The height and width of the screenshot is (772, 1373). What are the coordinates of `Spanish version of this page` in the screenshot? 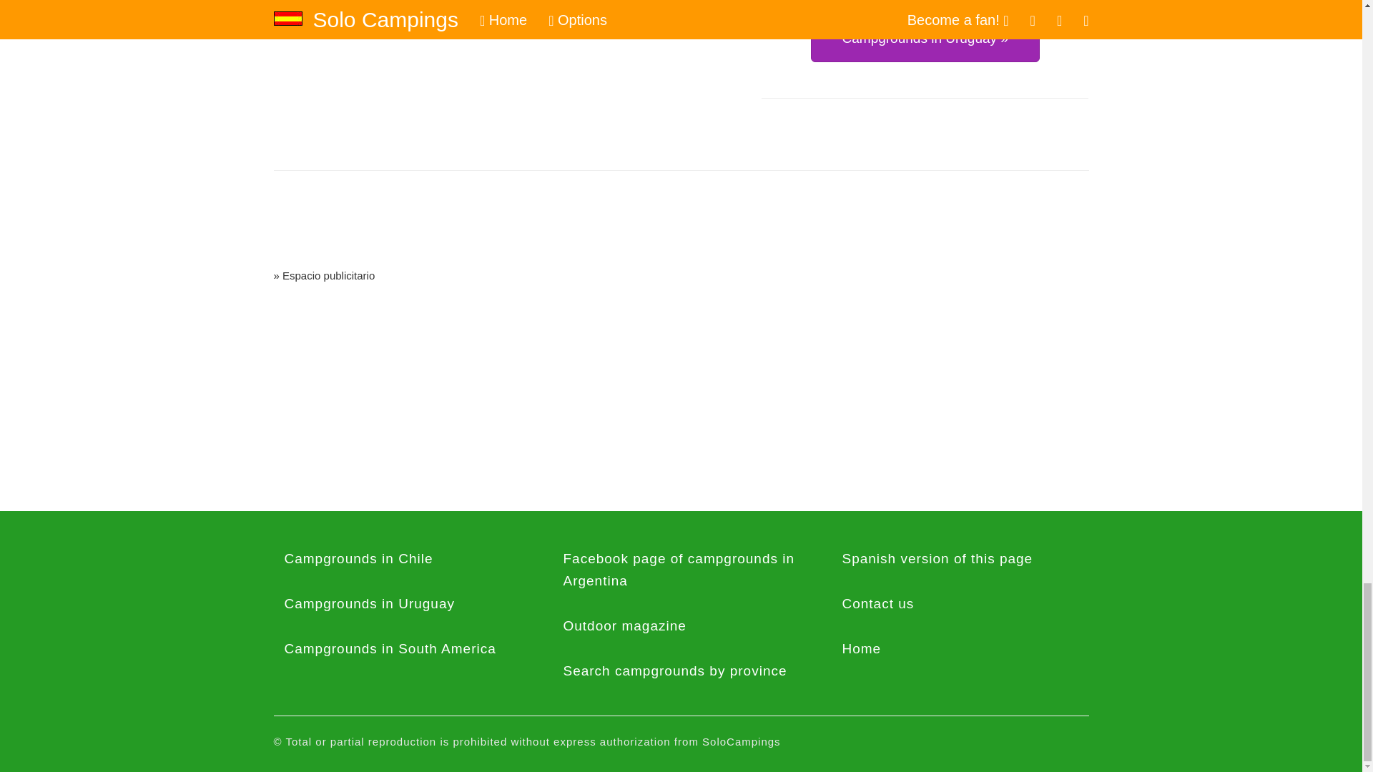 It's located at (960, 559).